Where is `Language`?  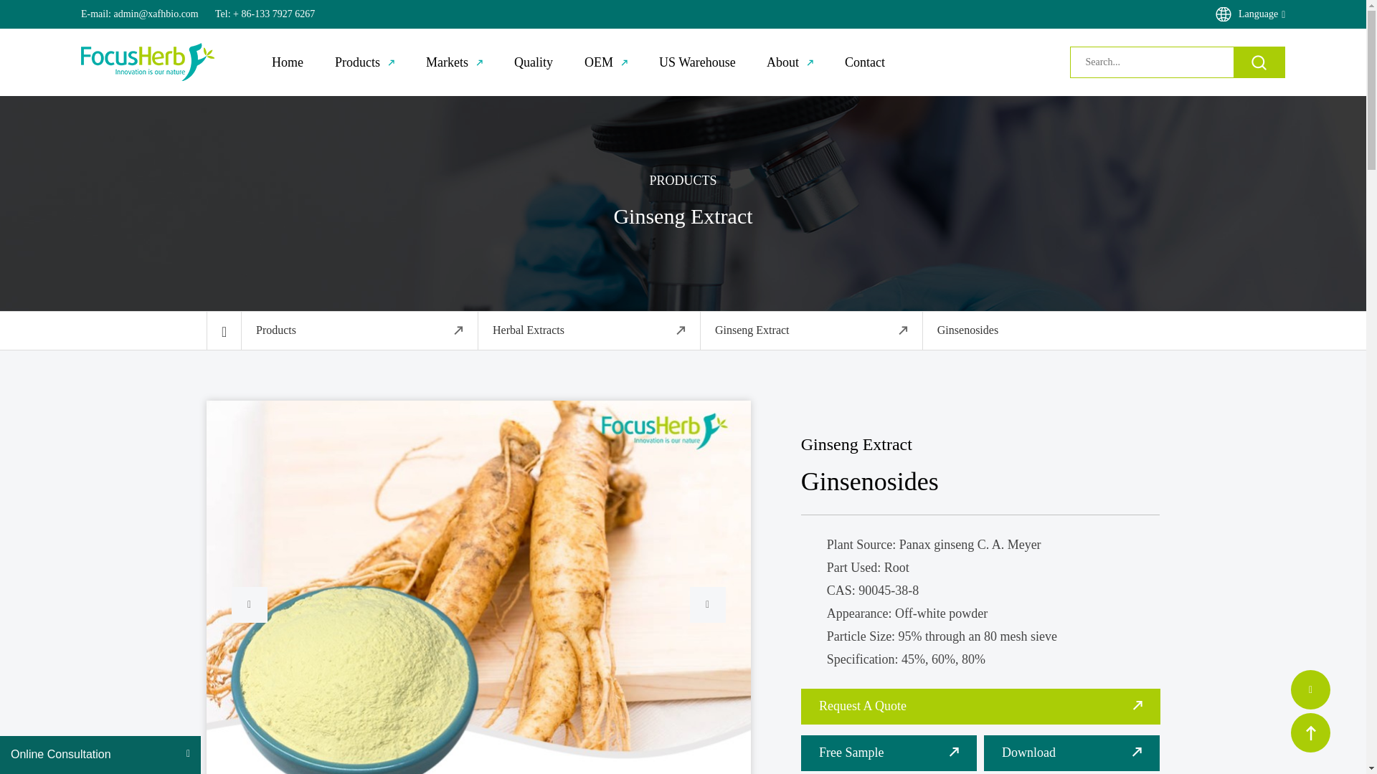 Language is located at coordinates (1250, 14).